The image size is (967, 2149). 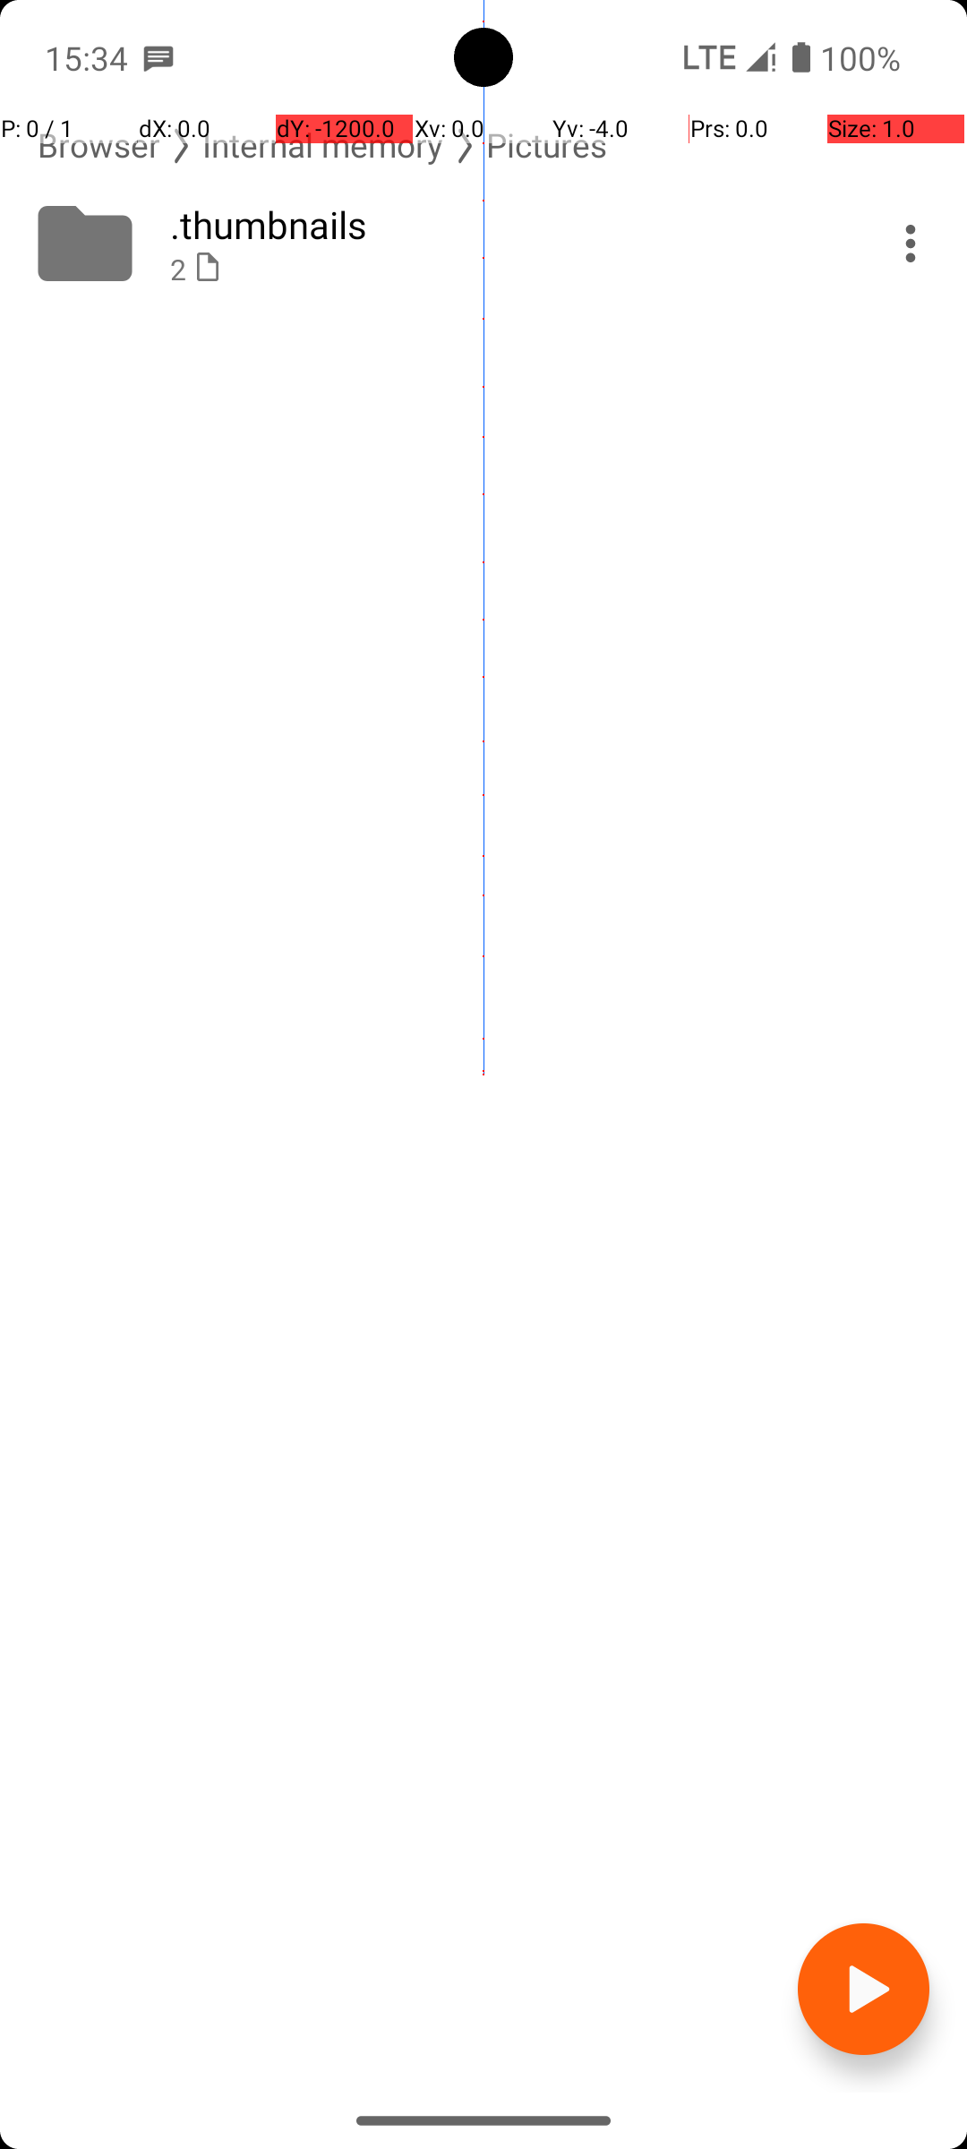 I want to click on Folder: .thumbnails, 2 media files, so click(x=483, y=244).